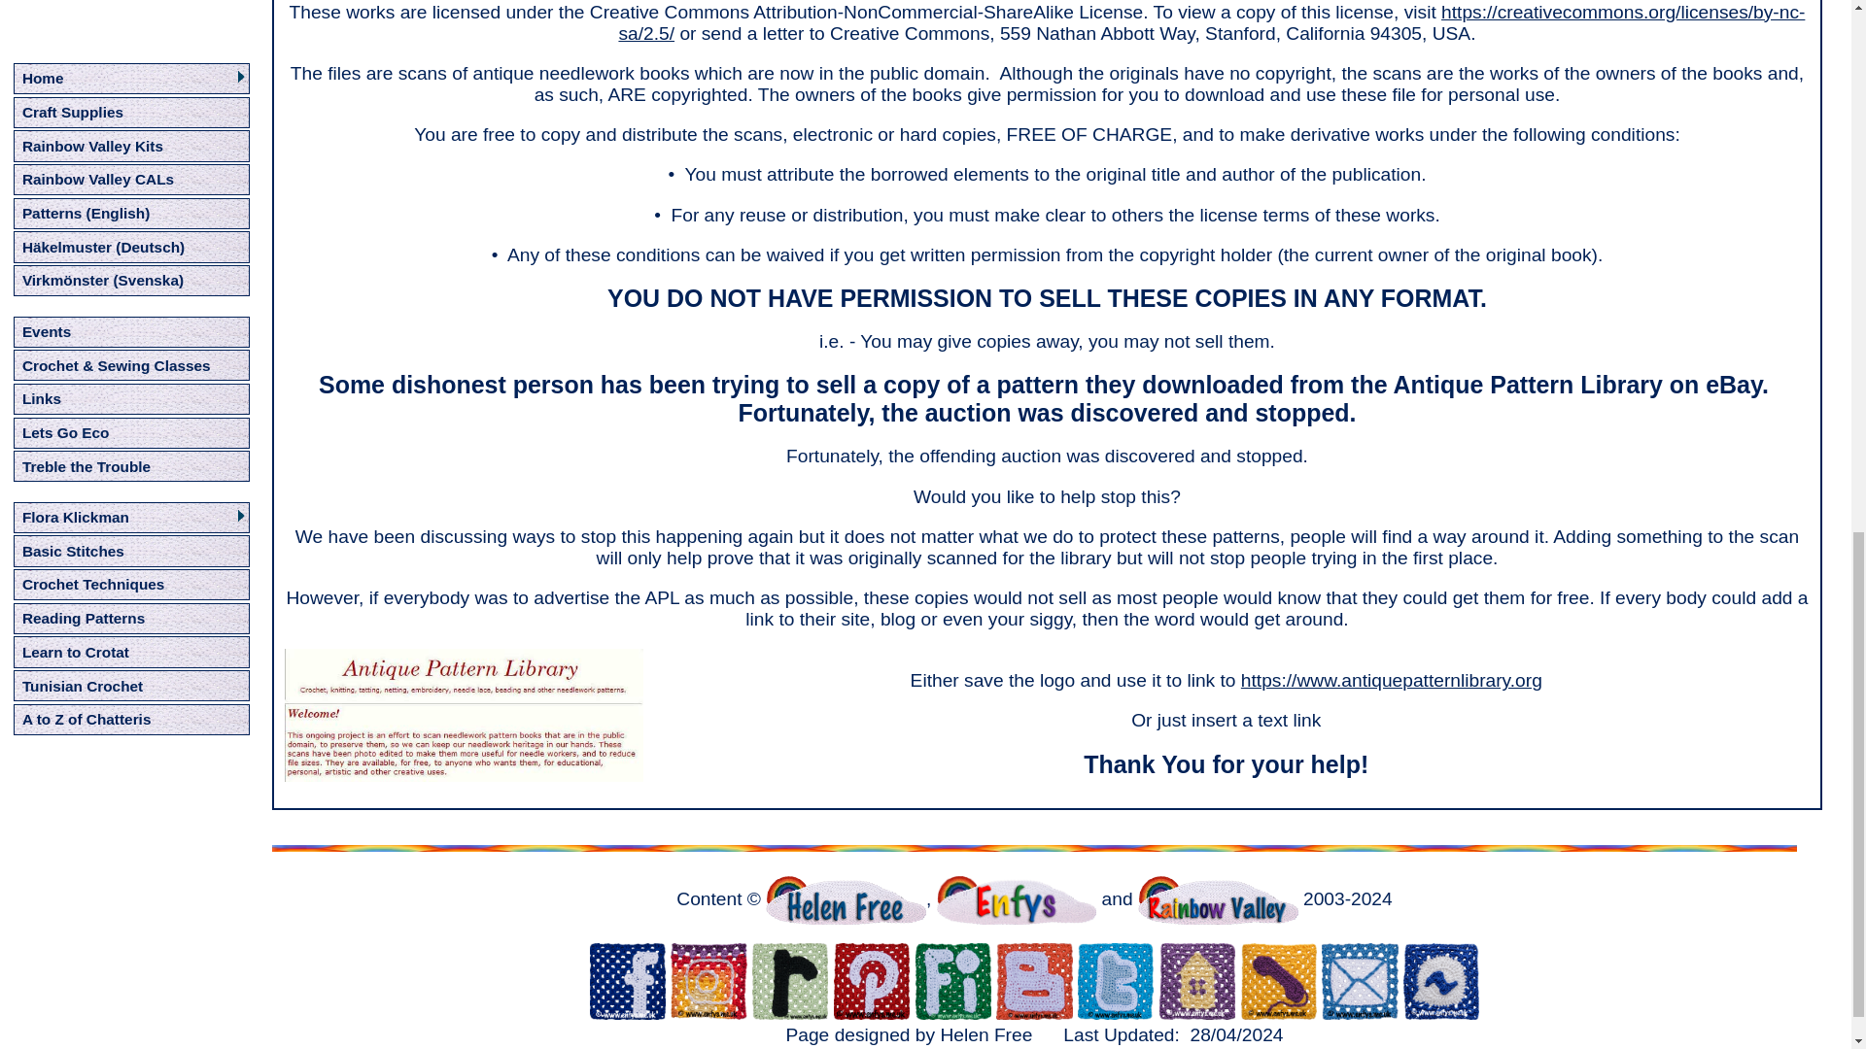  I want to click on Find Me on FreeIndex, so click(952, 980).